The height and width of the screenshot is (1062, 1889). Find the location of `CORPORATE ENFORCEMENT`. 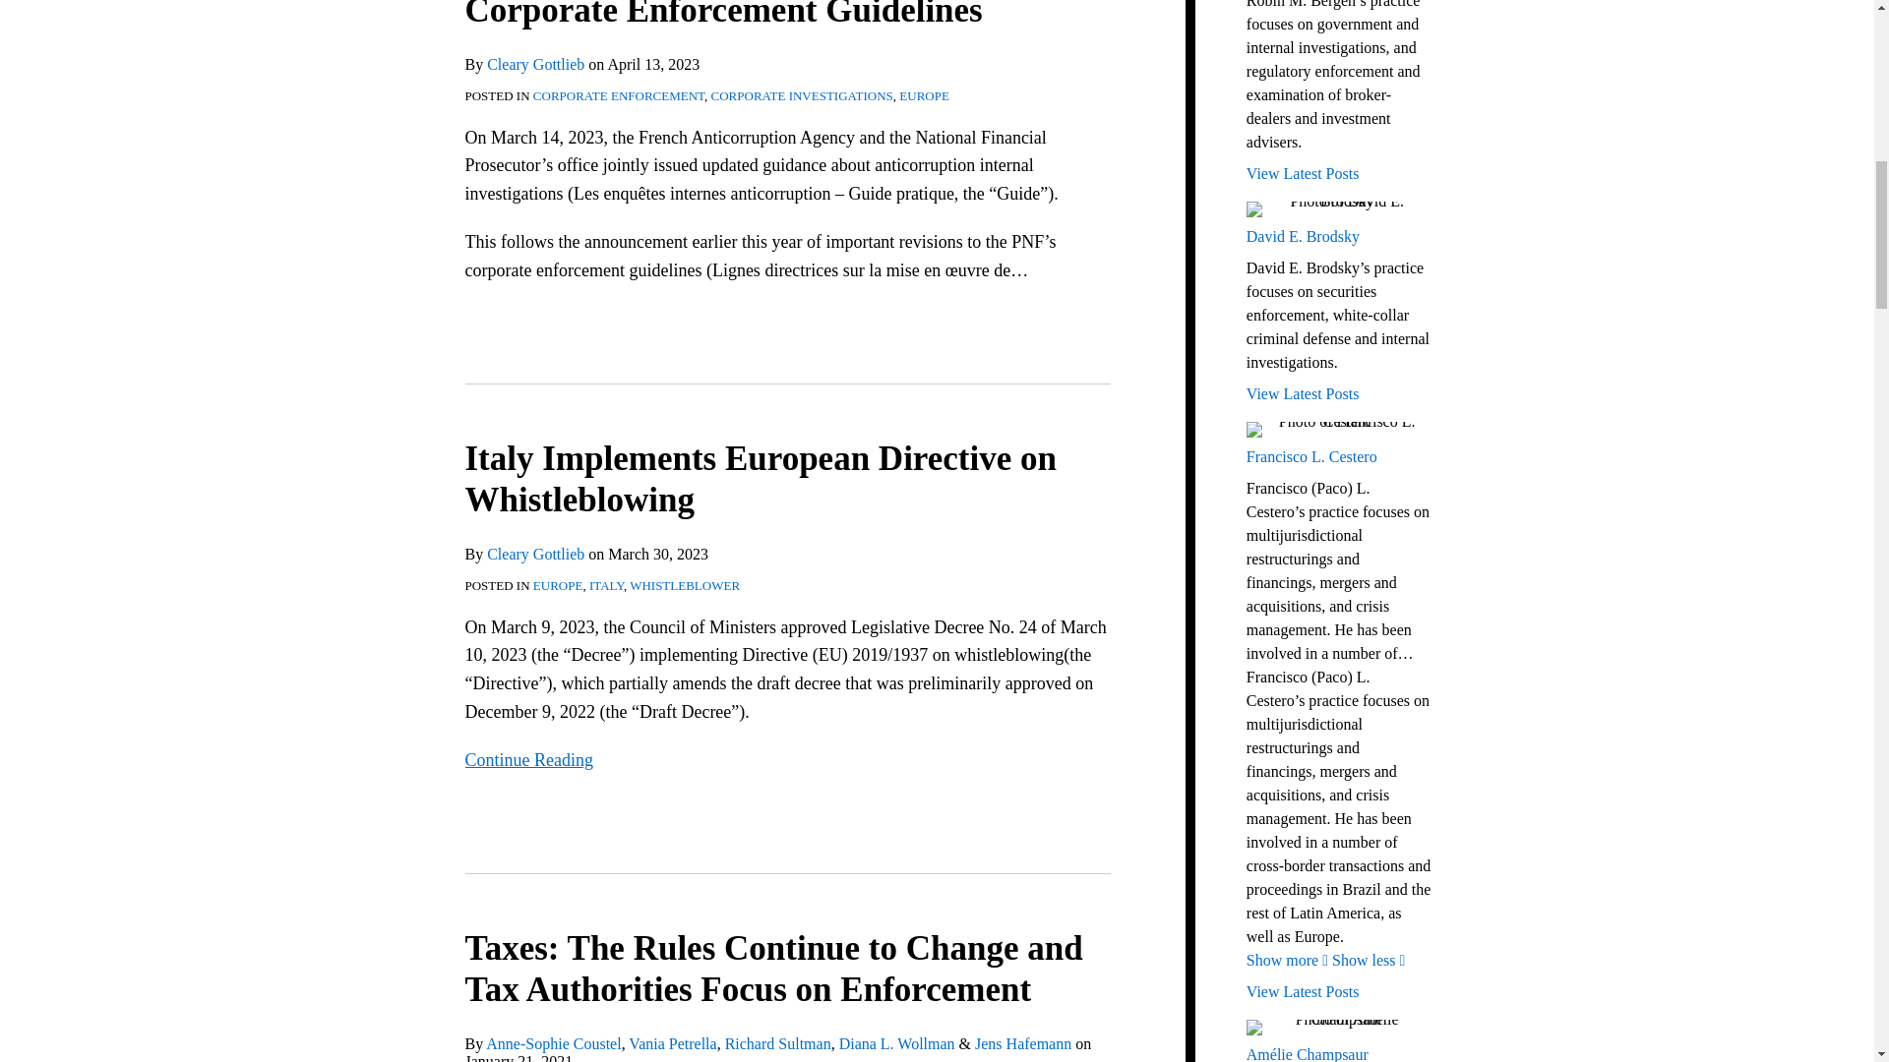

CORPORATE ENFORCEMENT is located at coordinates (618, 94).